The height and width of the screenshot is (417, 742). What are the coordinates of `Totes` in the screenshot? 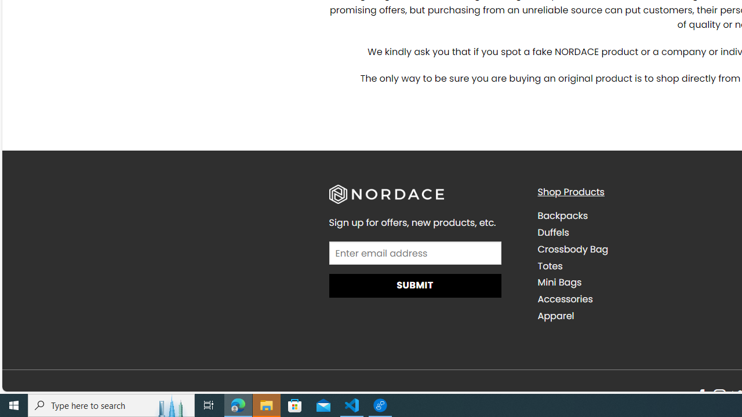 It's located at (550, 265).